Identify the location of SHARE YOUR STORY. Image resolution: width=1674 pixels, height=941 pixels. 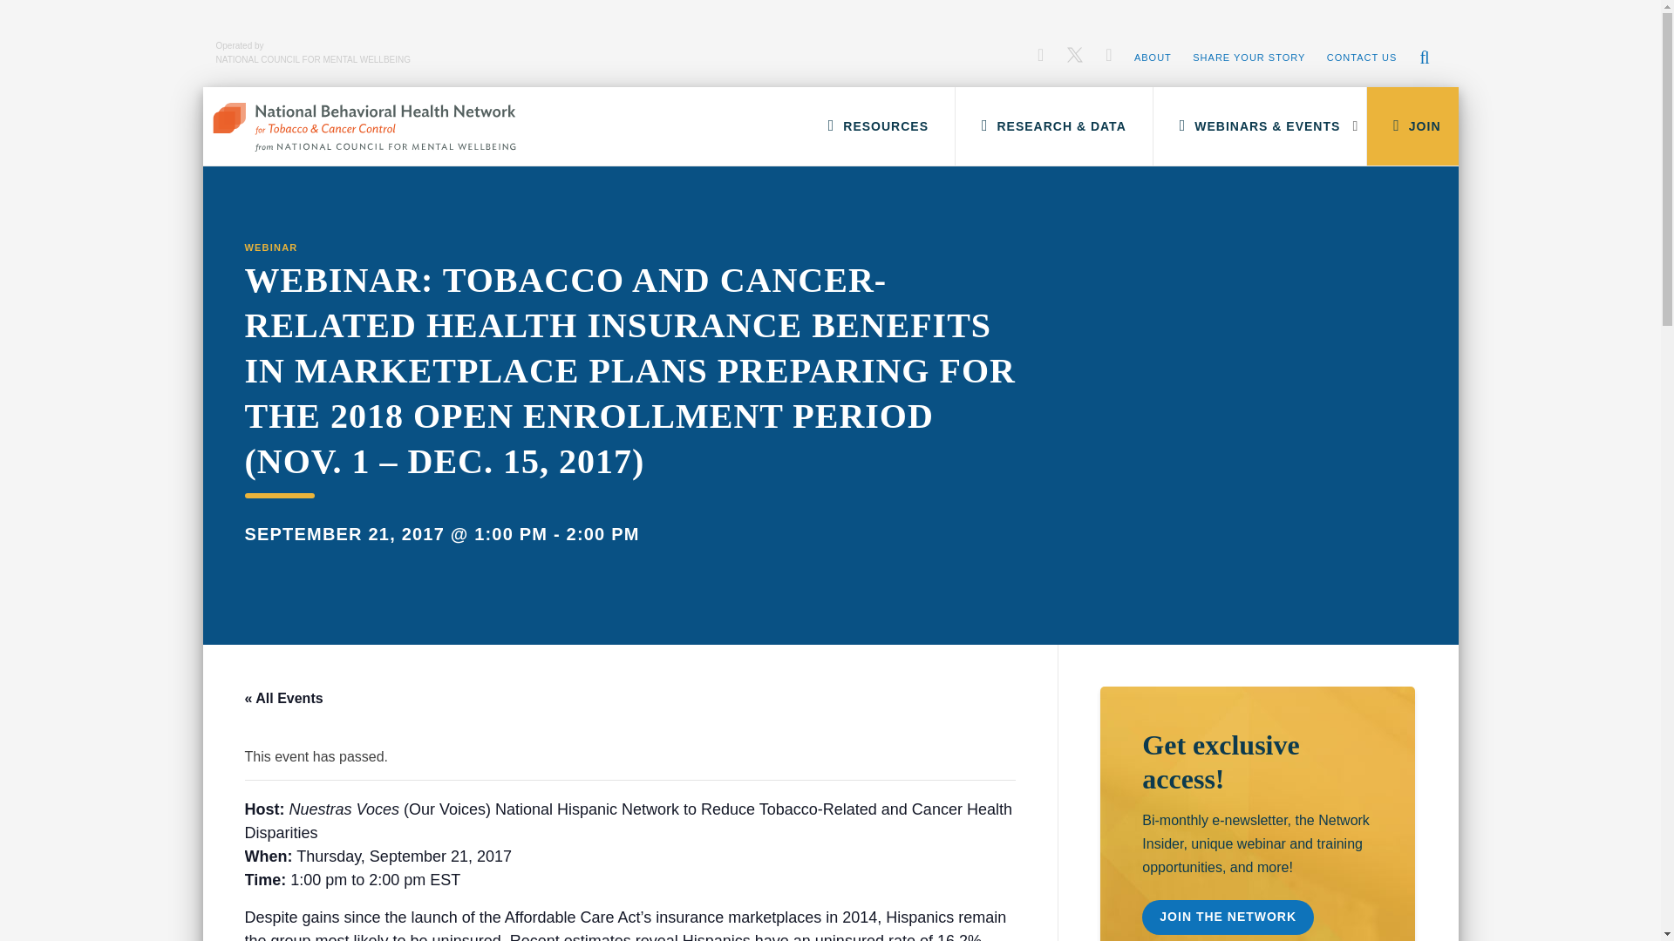
(1249, 58).